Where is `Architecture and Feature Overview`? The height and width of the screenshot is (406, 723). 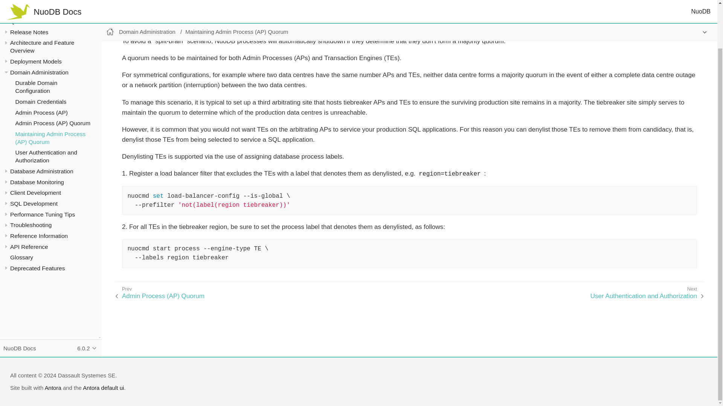
Architecture and Feature Overview is located at coordinates (42, 46).